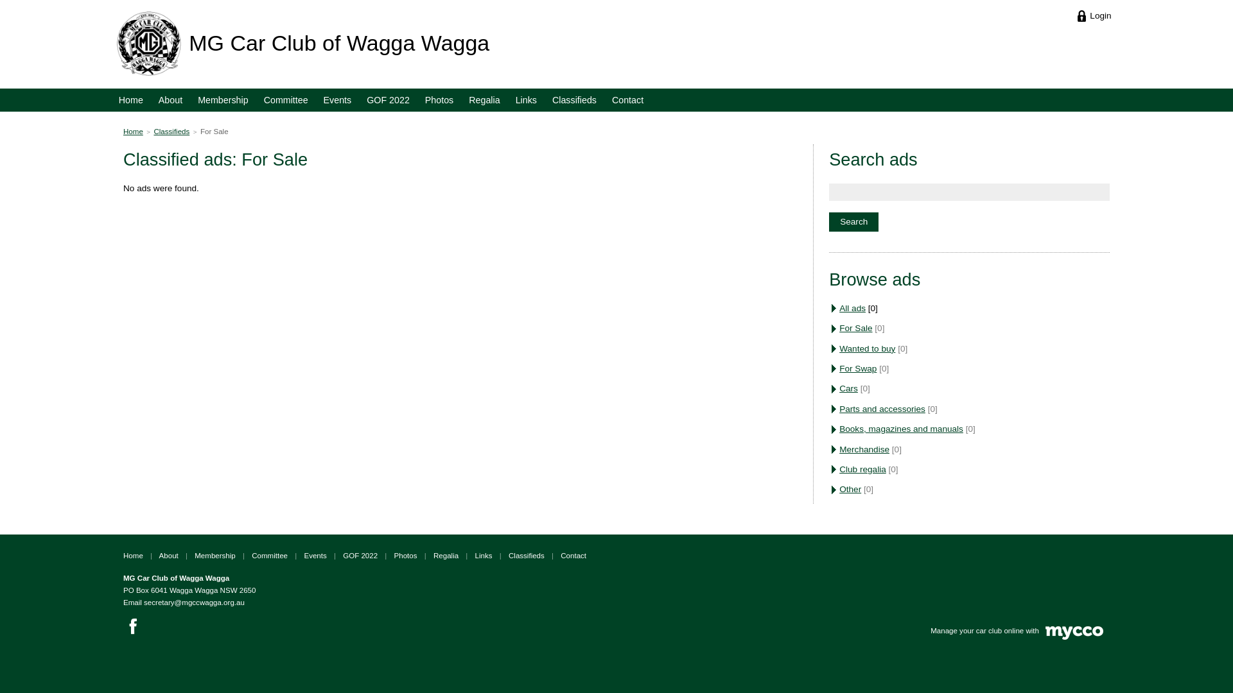 This screenshot has width=1233, height=693. What do you see at coordinates (171, 100) in the screenshot?
I see `About` at bounding box center [171, 100].